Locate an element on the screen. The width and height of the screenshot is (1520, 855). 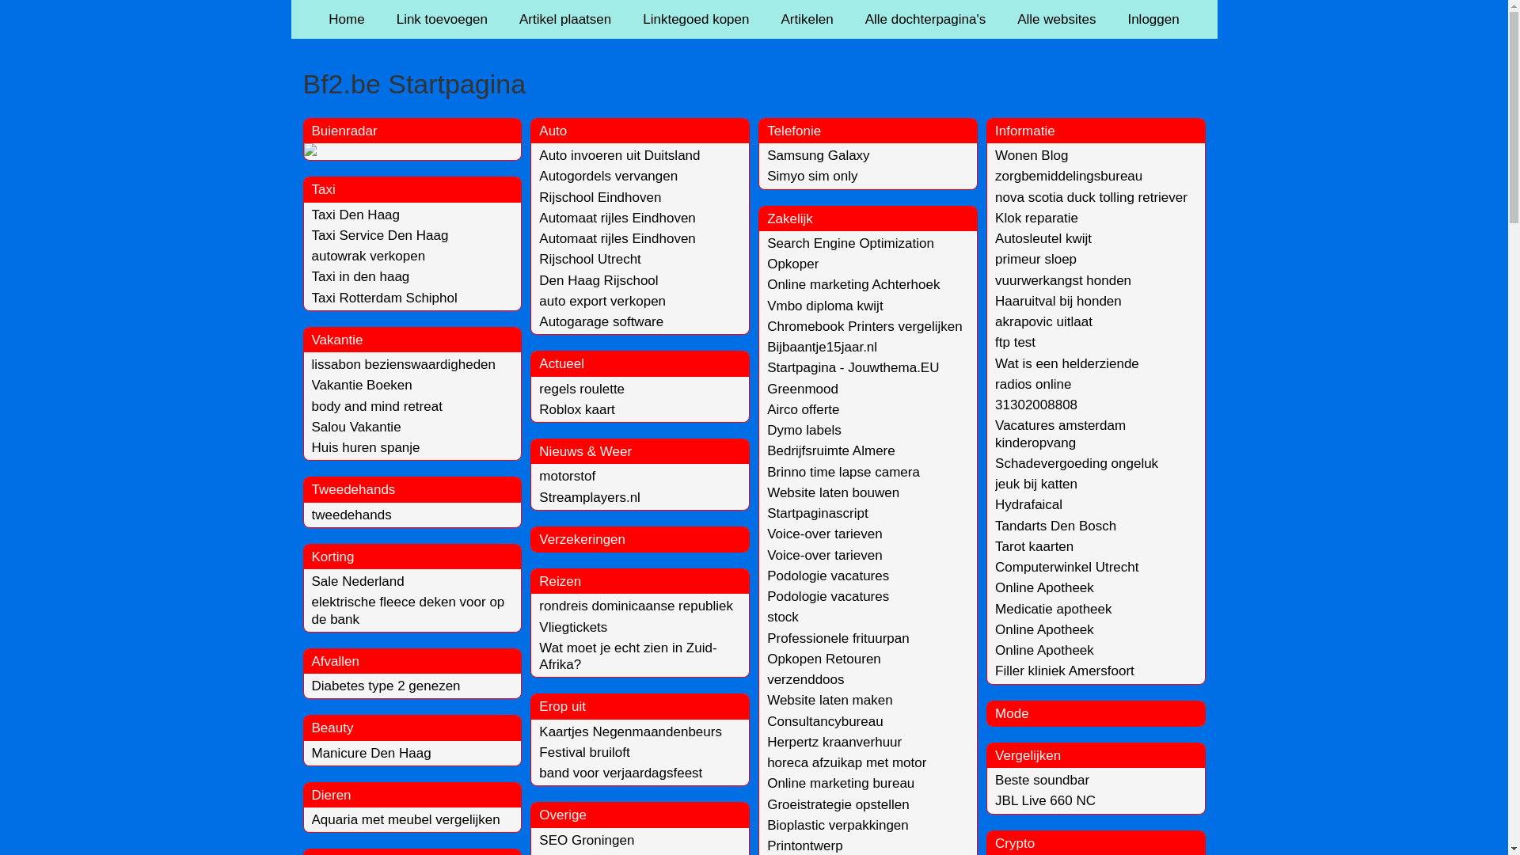
Telefonie is located at coordinates (793, 131).